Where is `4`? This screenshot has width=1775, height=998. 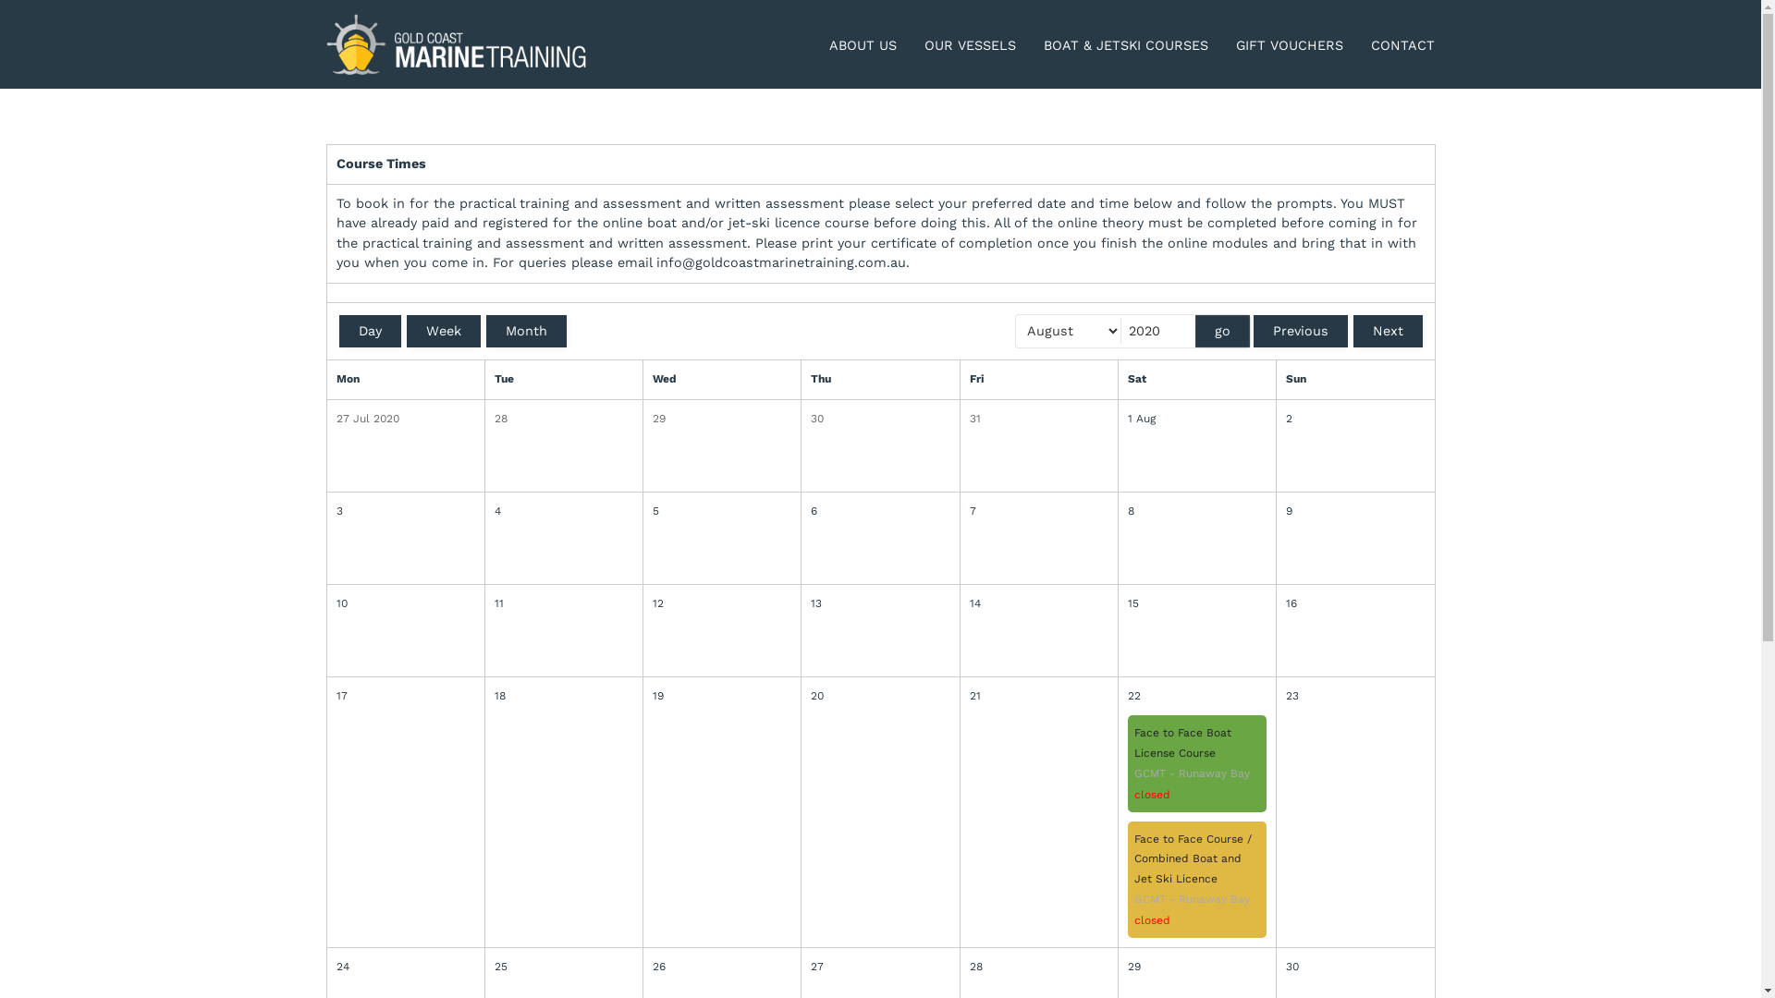
4 is located at coordinates (564, 512).